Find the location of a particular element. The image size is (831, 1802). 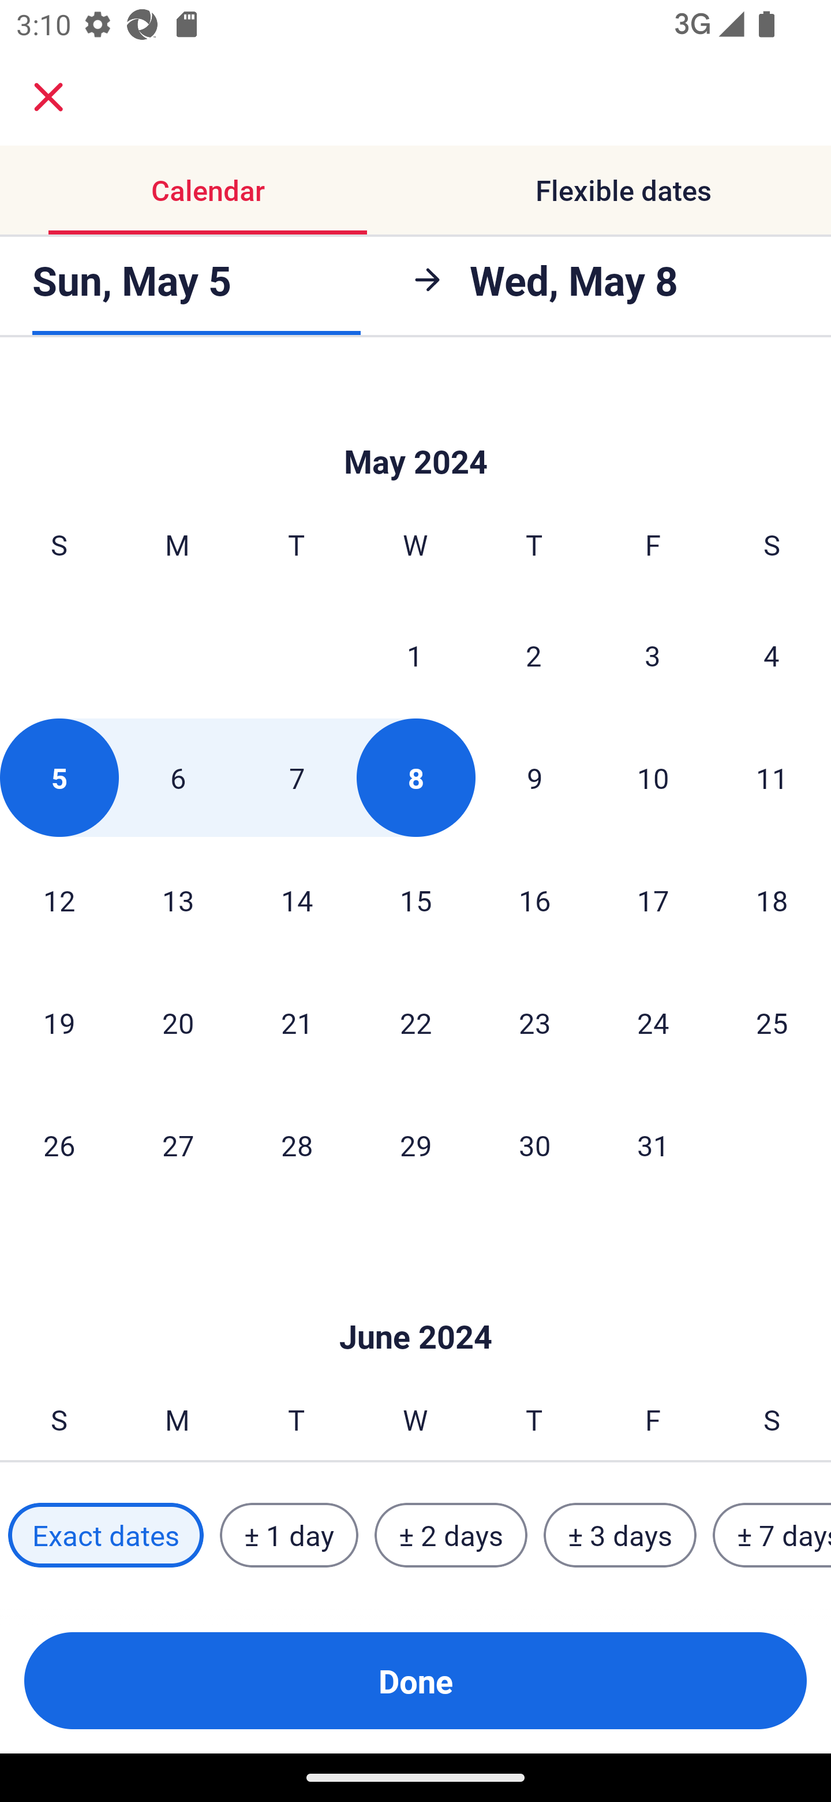

Skip to Done is located at coordinates (415, 1303).